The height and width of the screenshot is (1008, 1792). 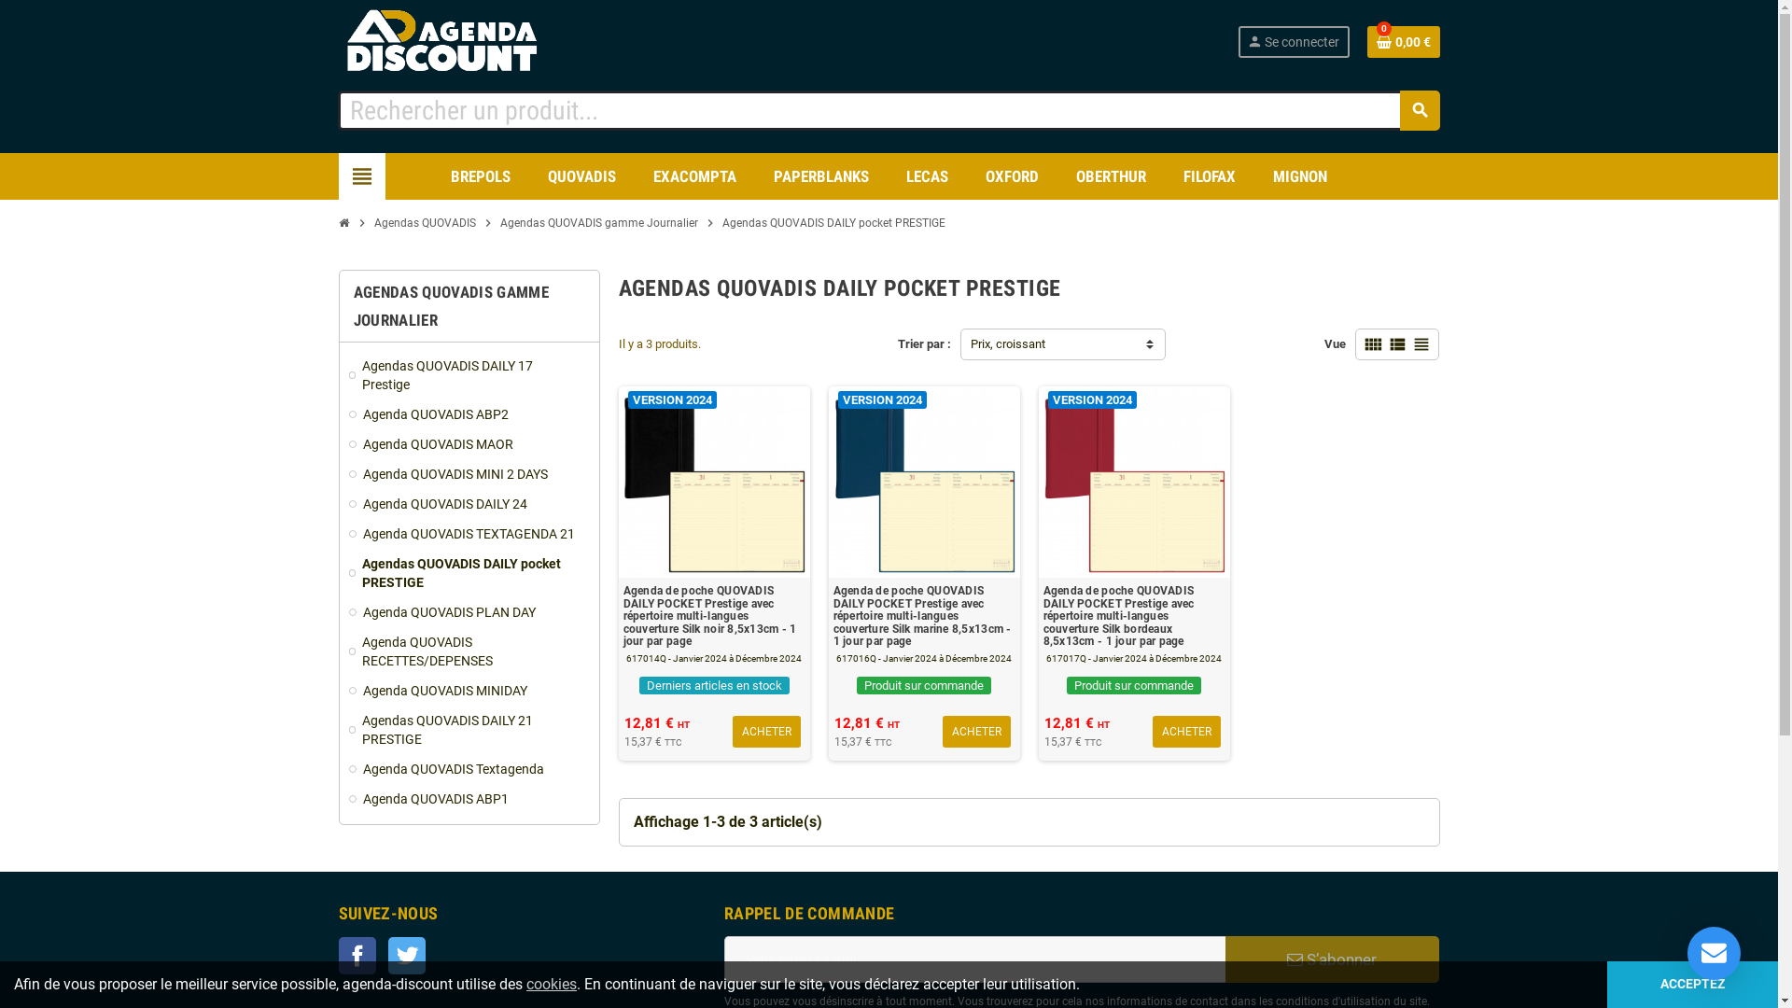 I want to click on Agenda QUOVADIS RECETTES/DEPENSES, so click(x=469, y=651).